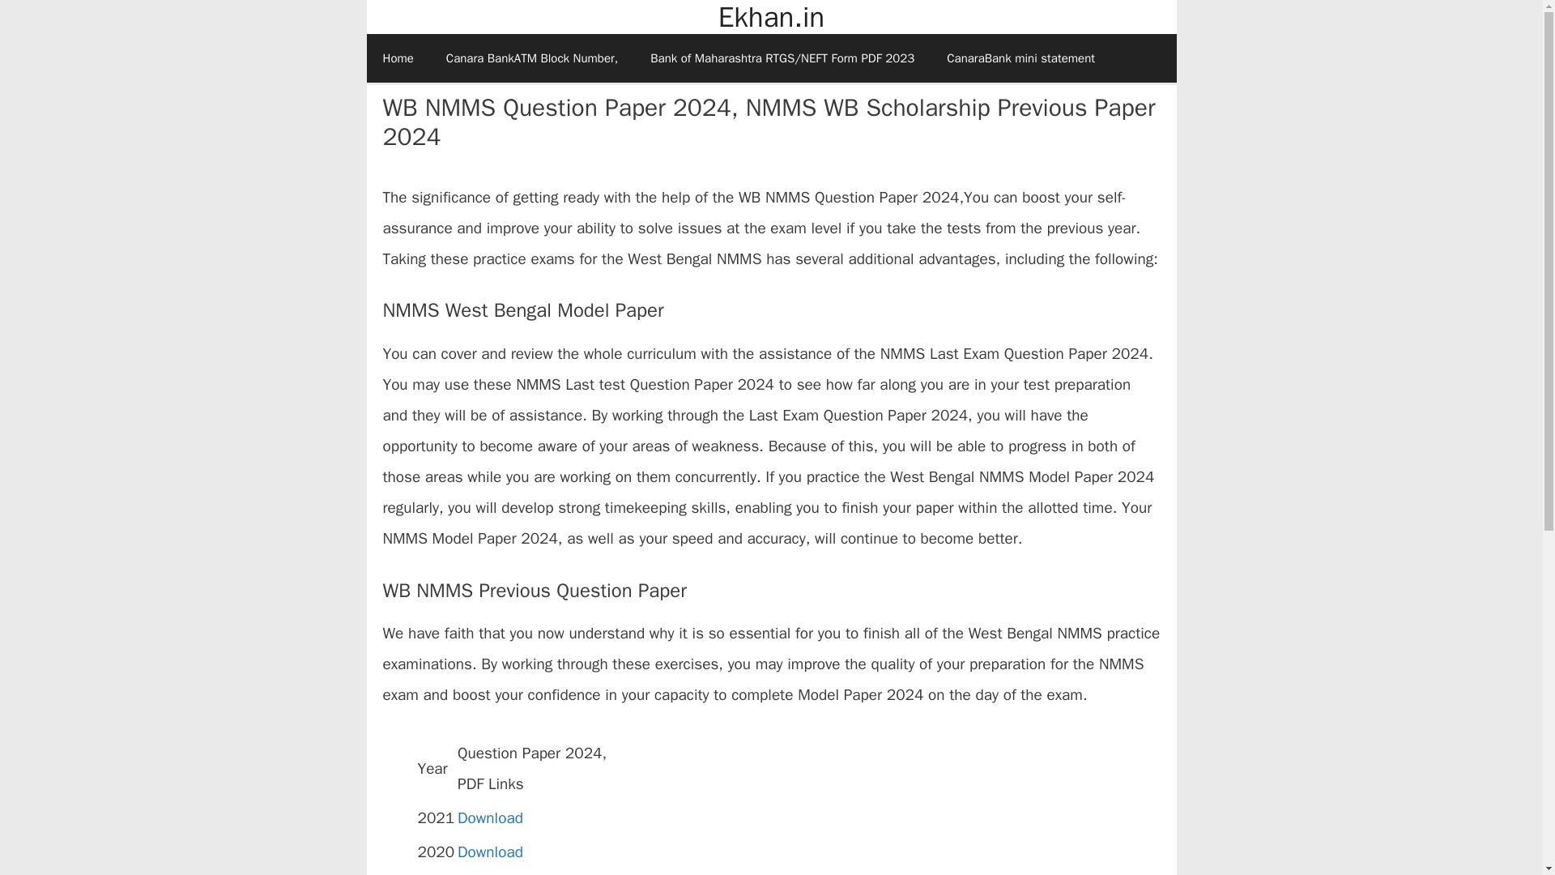  Describe the element at coordinates (397, 58) in the screenshot. I see `Home` at that location.